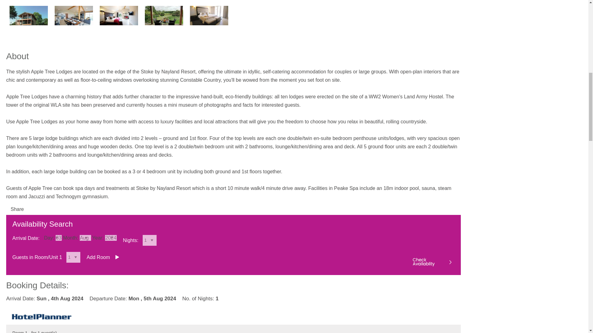 This screenshot has height=333, width=593. Describe the element at coordinates (431, 262) in the screenshot. I see `Search` at that location.